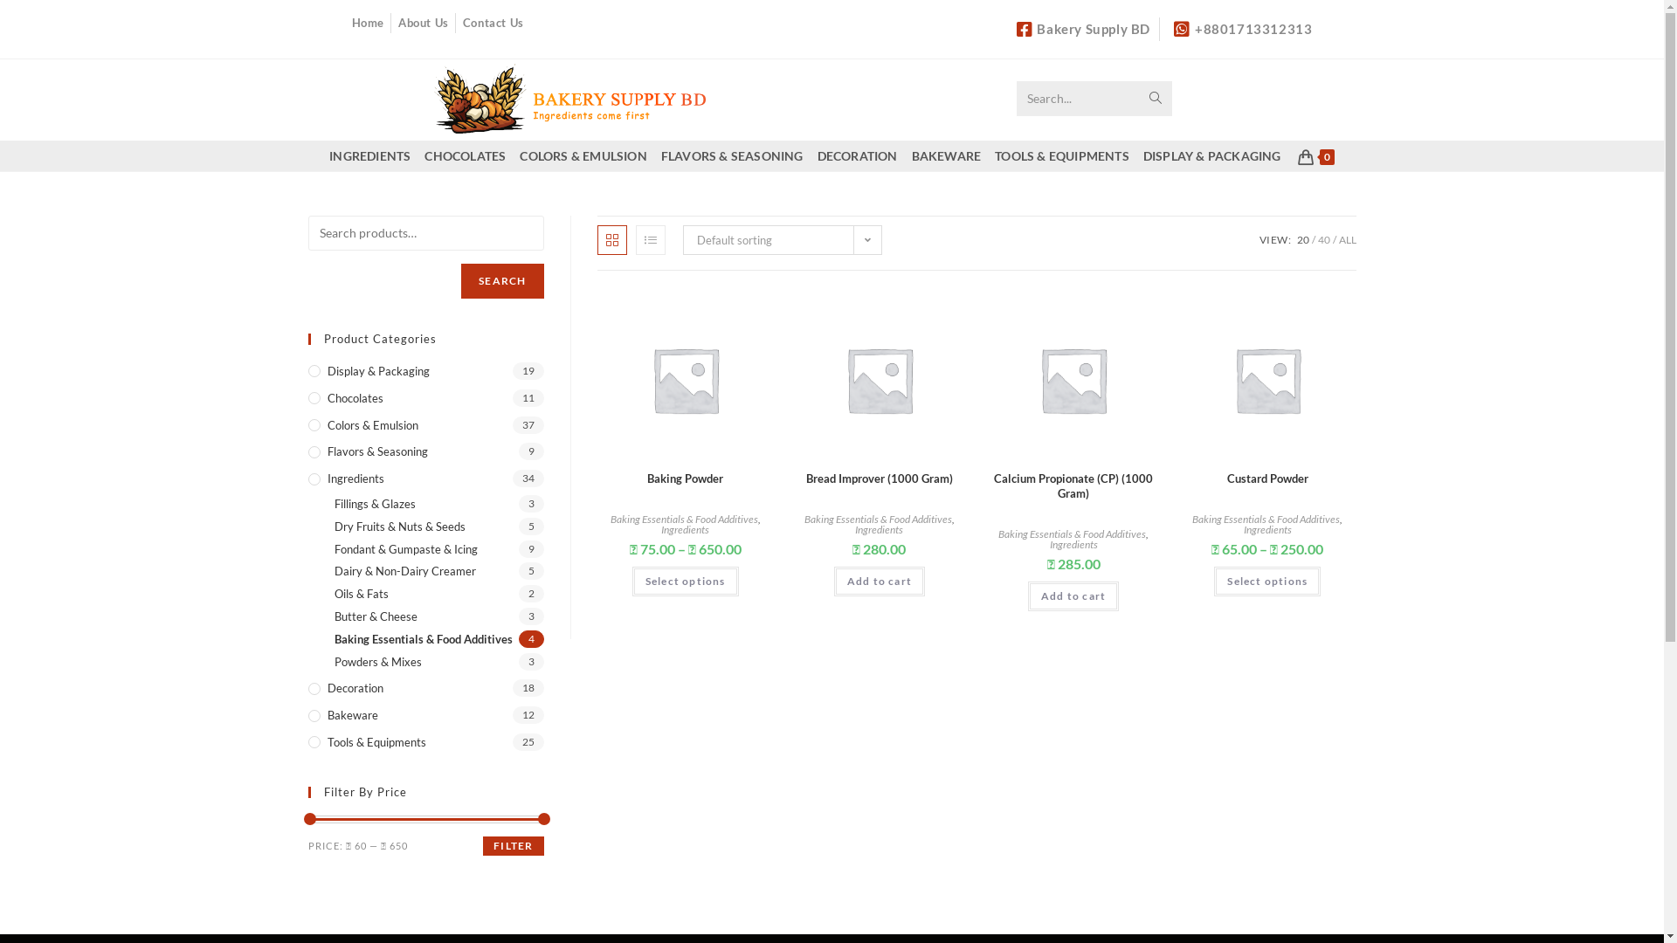  What do you see at coordinates (583, 155) in the screenshot?
I see `COLORS & EMULSION` at bounding box center [583, 155].